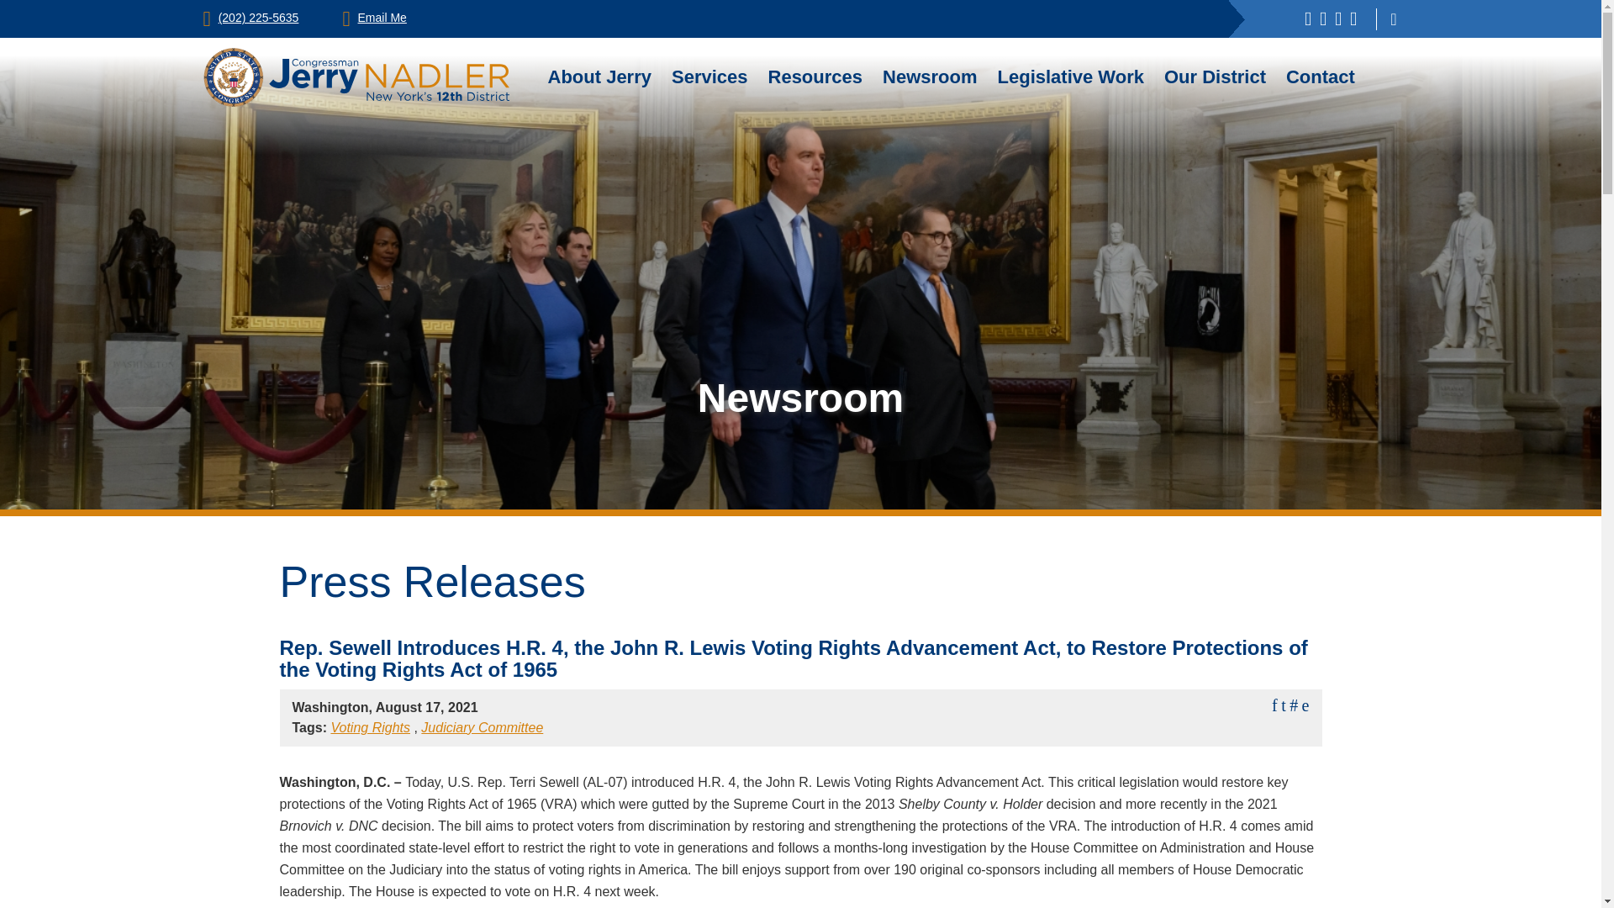 This screenshot has height=908, width=1614. What do you see at coordinates (709, 77) in the screenshot?
I see `Services` at bounding box center [709, 77].